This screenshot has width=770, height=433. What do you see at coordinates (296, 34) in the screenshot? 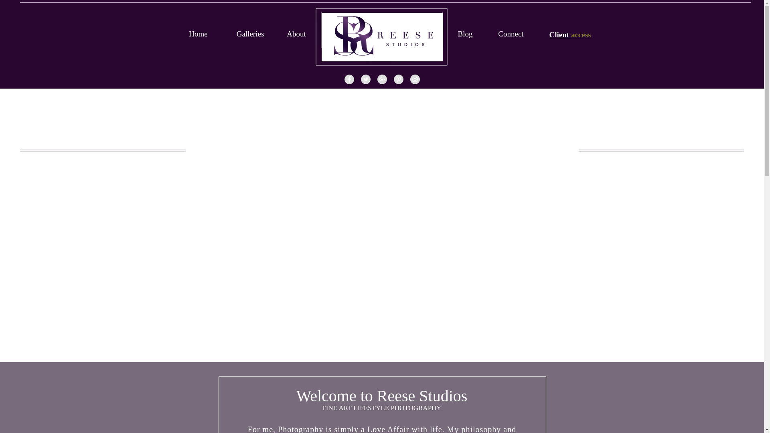
I see `About` at bounding box center [296, 34].